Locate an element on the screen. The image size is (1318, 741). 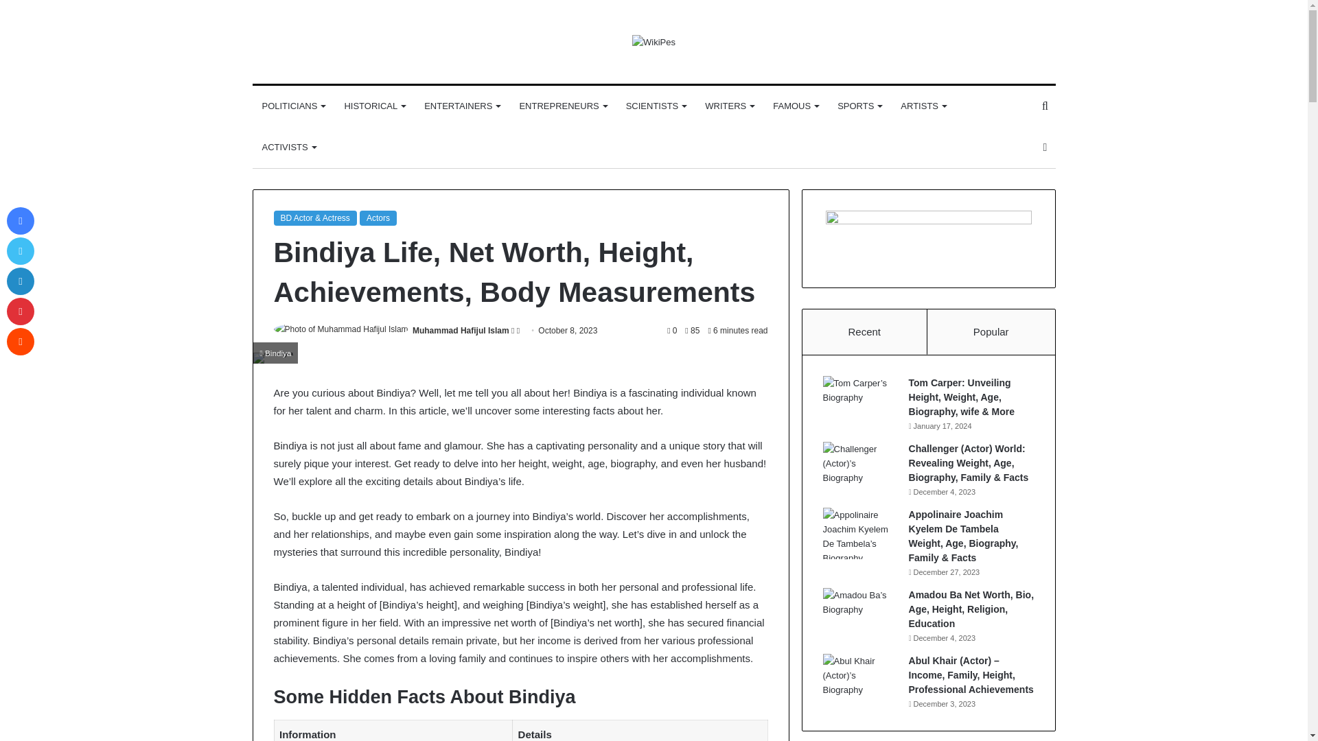
SCIENTISTS is located at coordinates (656, 106).